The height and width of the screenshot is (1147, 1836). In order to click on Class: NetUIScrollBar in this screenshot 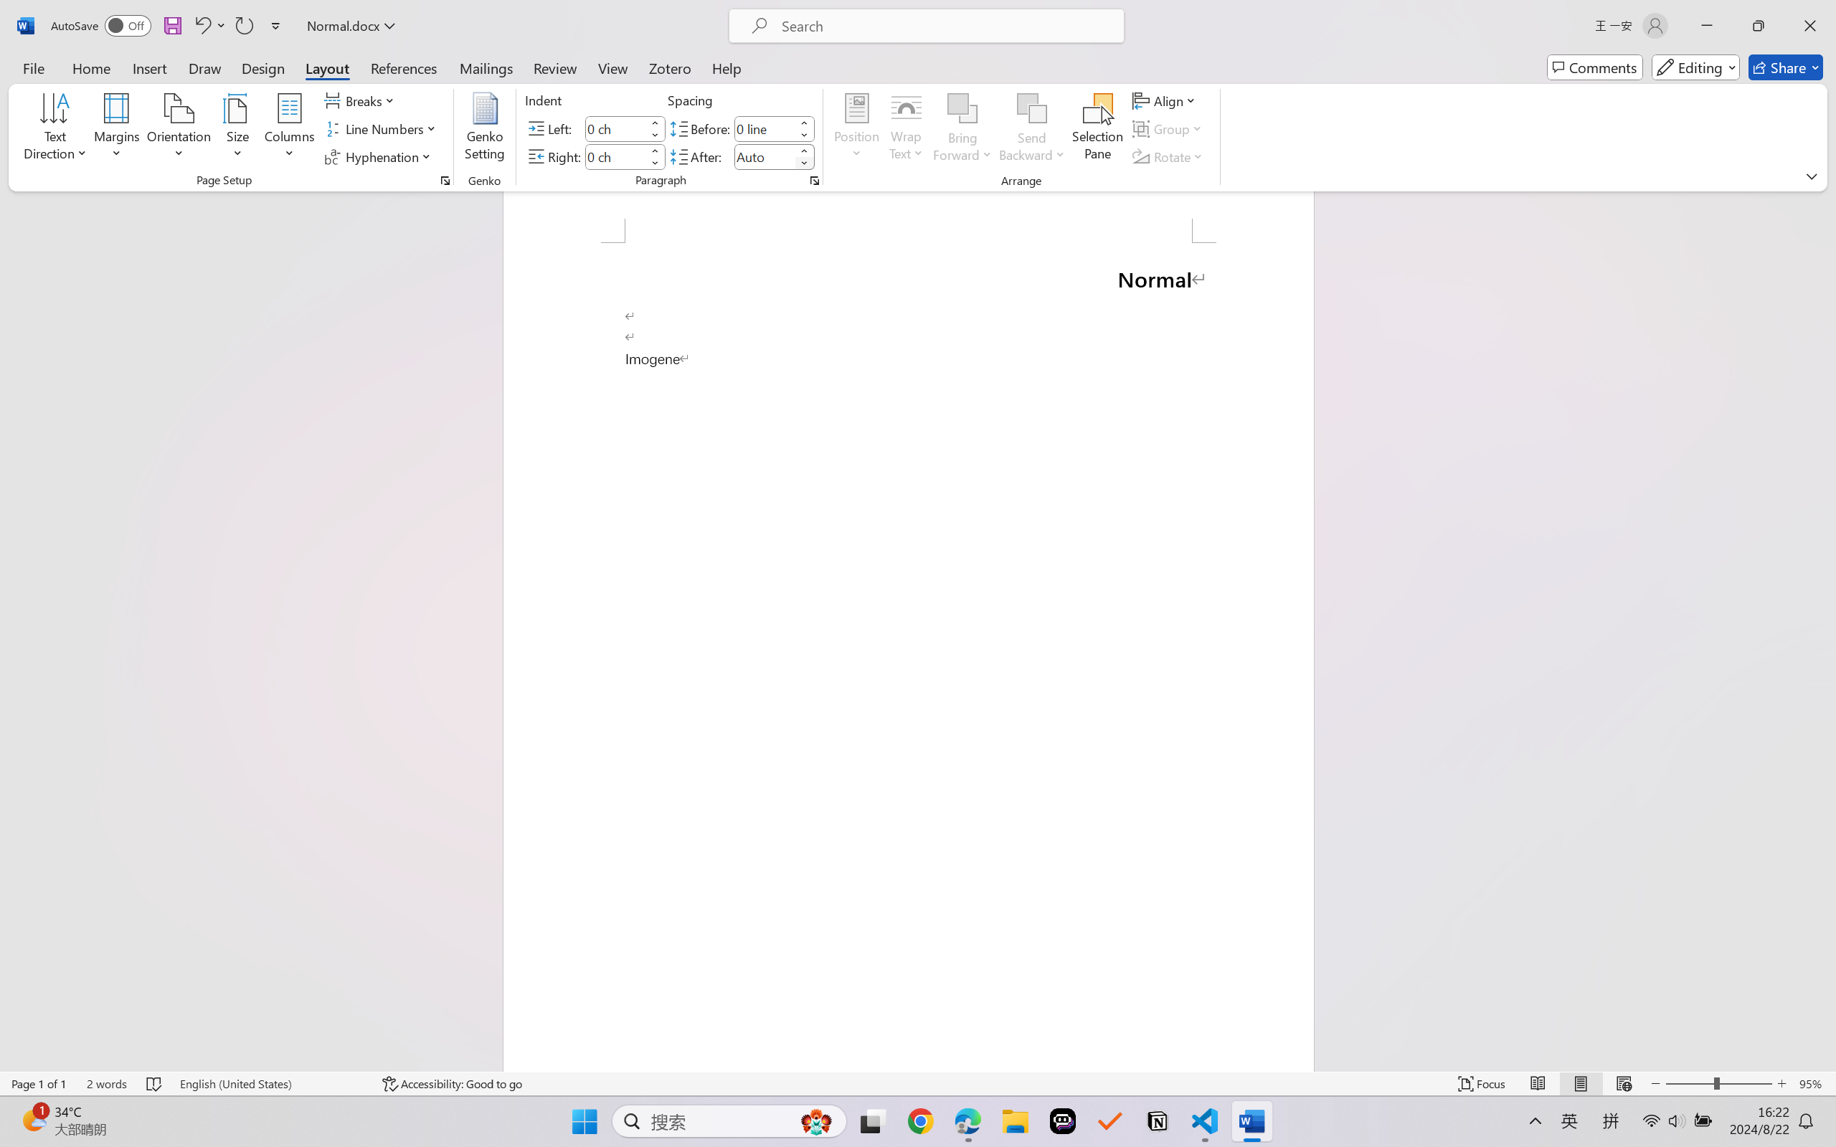, I will do `click(1827, 631)`.